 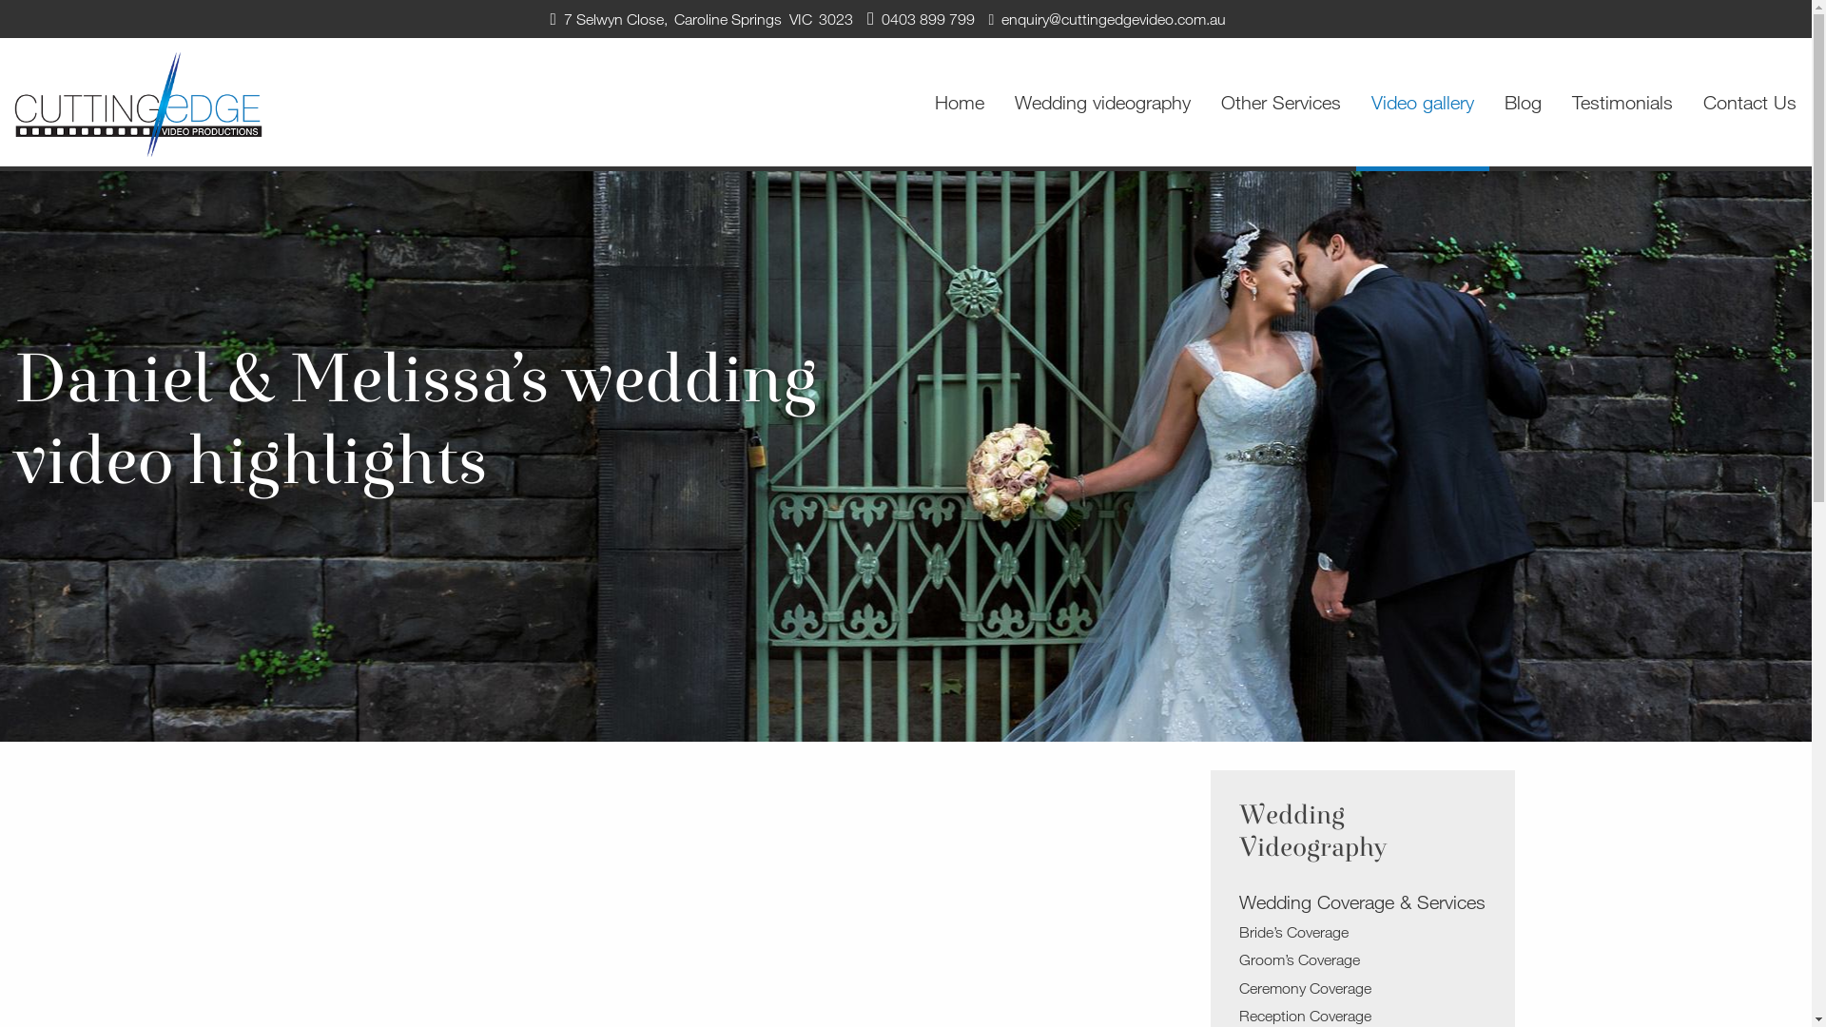 I want to click on Testimonials, so click(x=1622, y=105).